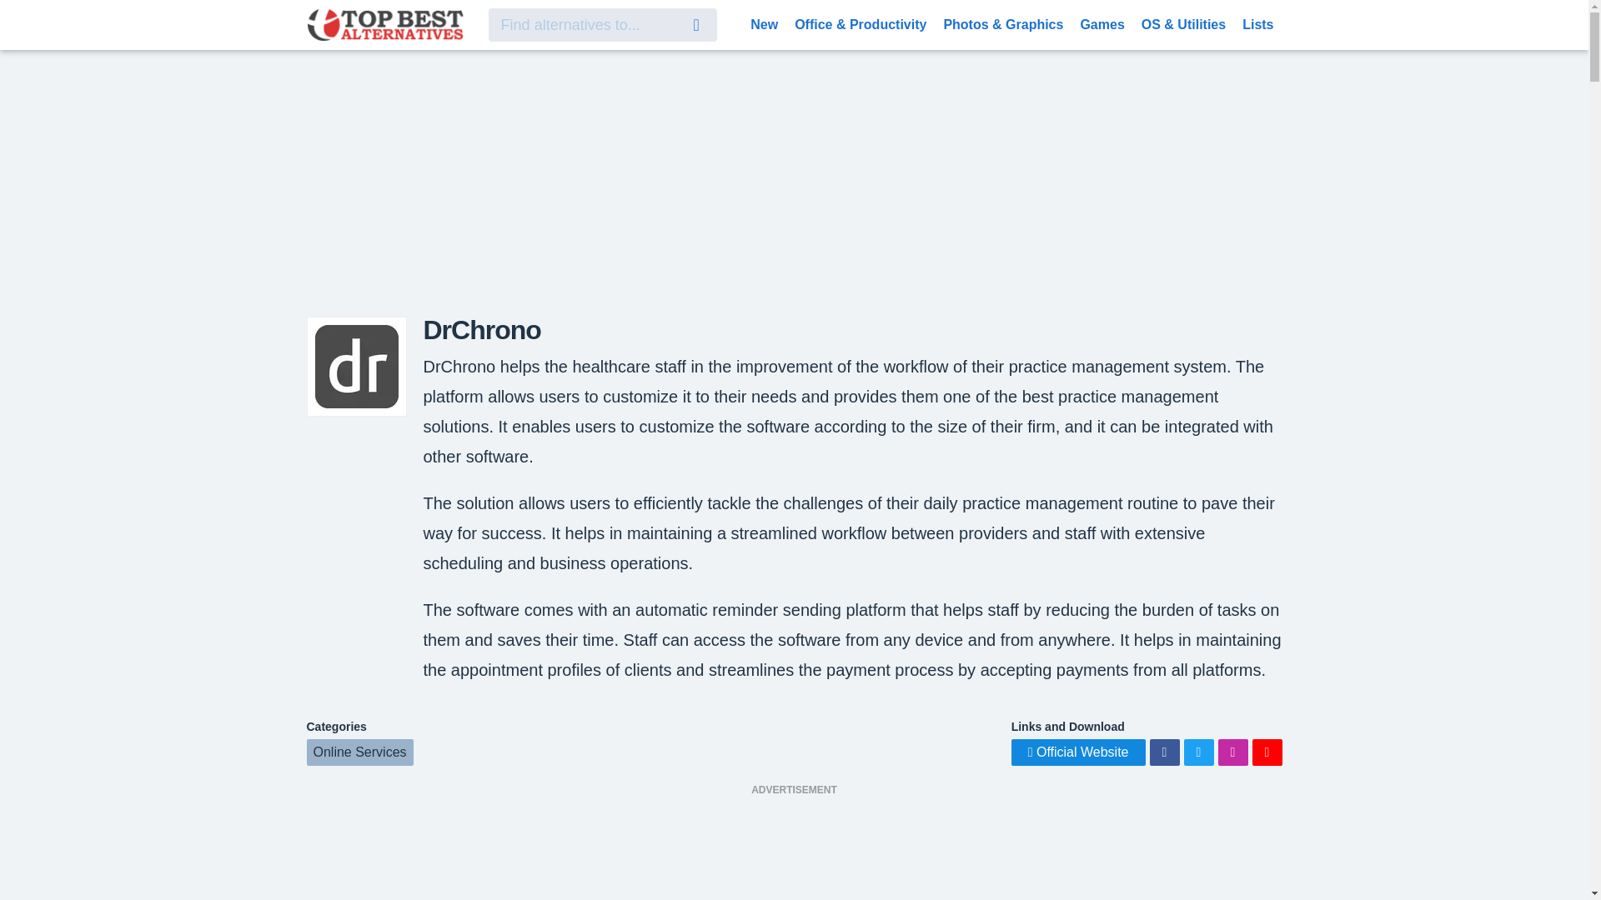 This screenshot has height=900, width=1601. Describe the element at coordinates (1079, 752) in the screenshot. I see `Official Website` at that location.